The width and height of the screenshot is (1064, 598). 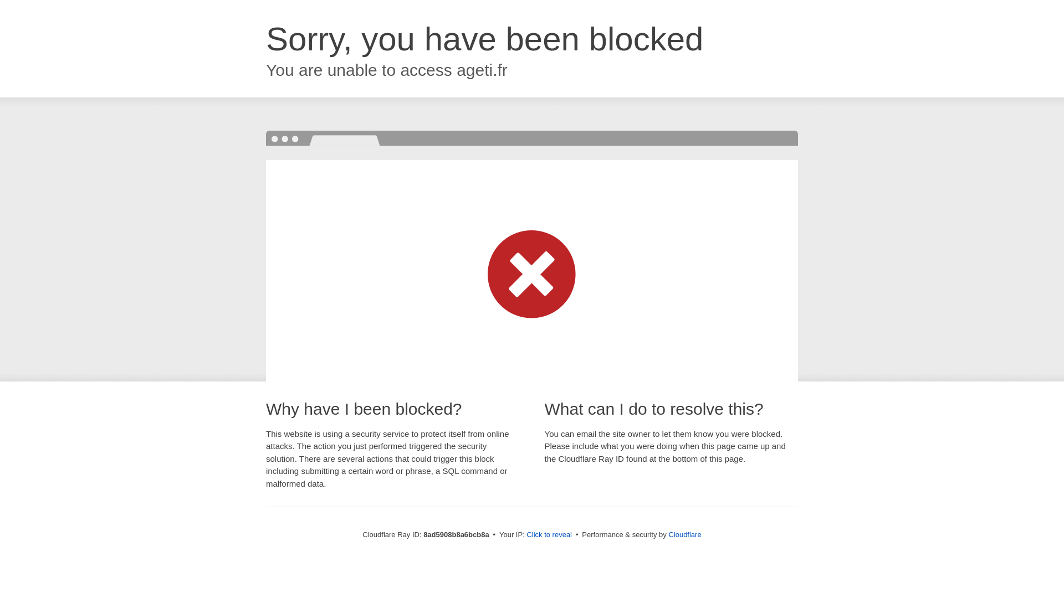 I want to click on Click to reveal, so click(x=549, y=535).